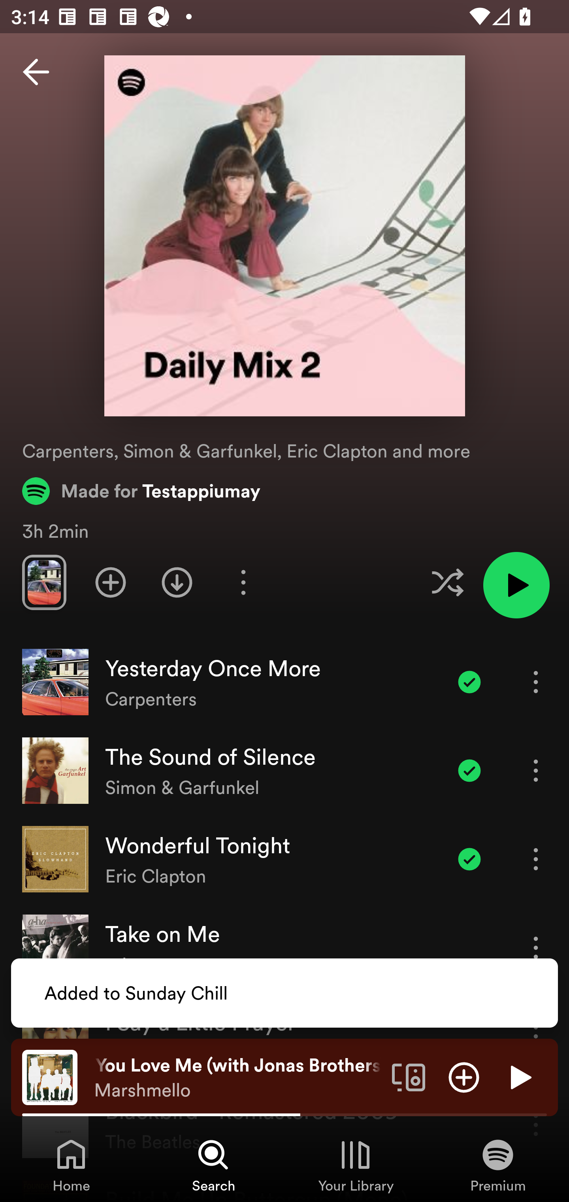 This screenshot has width=569, height=1202. Describe the element at coordinates (284, 948) in the screenshot. I see `Take on Me a-ha More options for song Take on Me` at that location.